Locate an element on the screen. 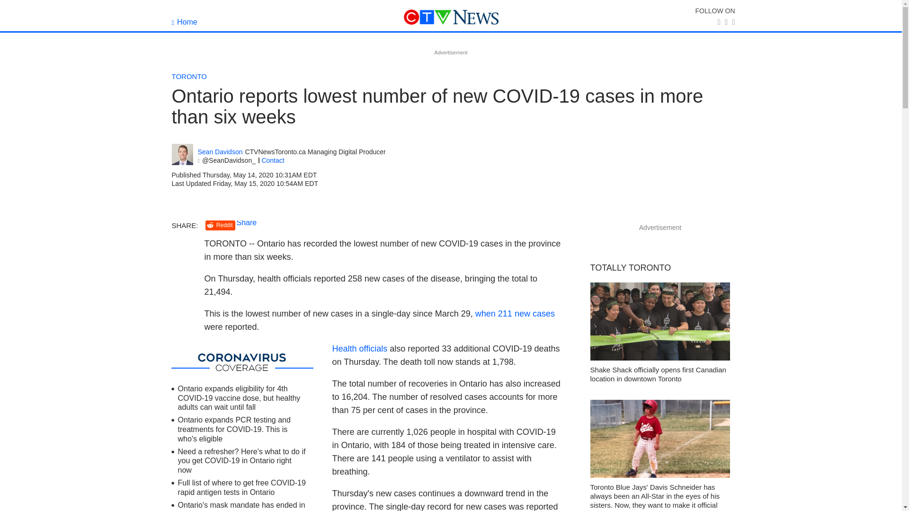 This screenshot has height=511, width=909. Reddit is located at coordinates (220, 225).